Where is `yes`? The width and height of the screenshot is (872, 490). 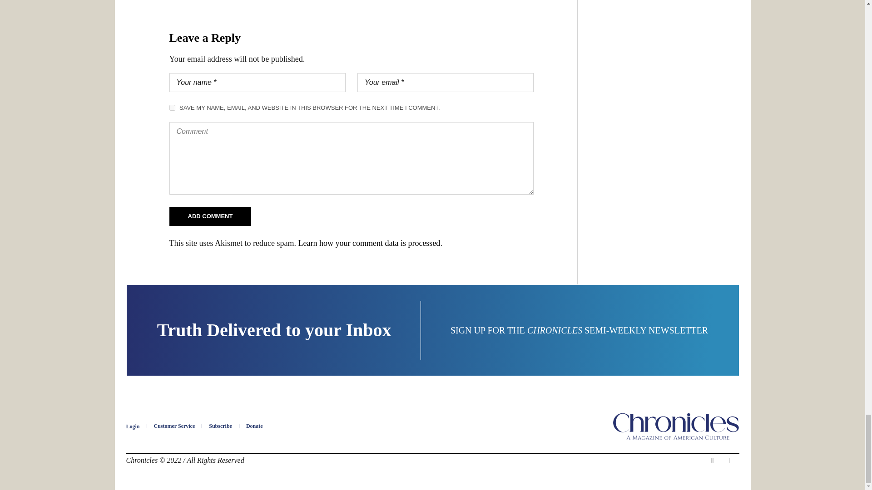
yes is located at coordinates (172, 108).